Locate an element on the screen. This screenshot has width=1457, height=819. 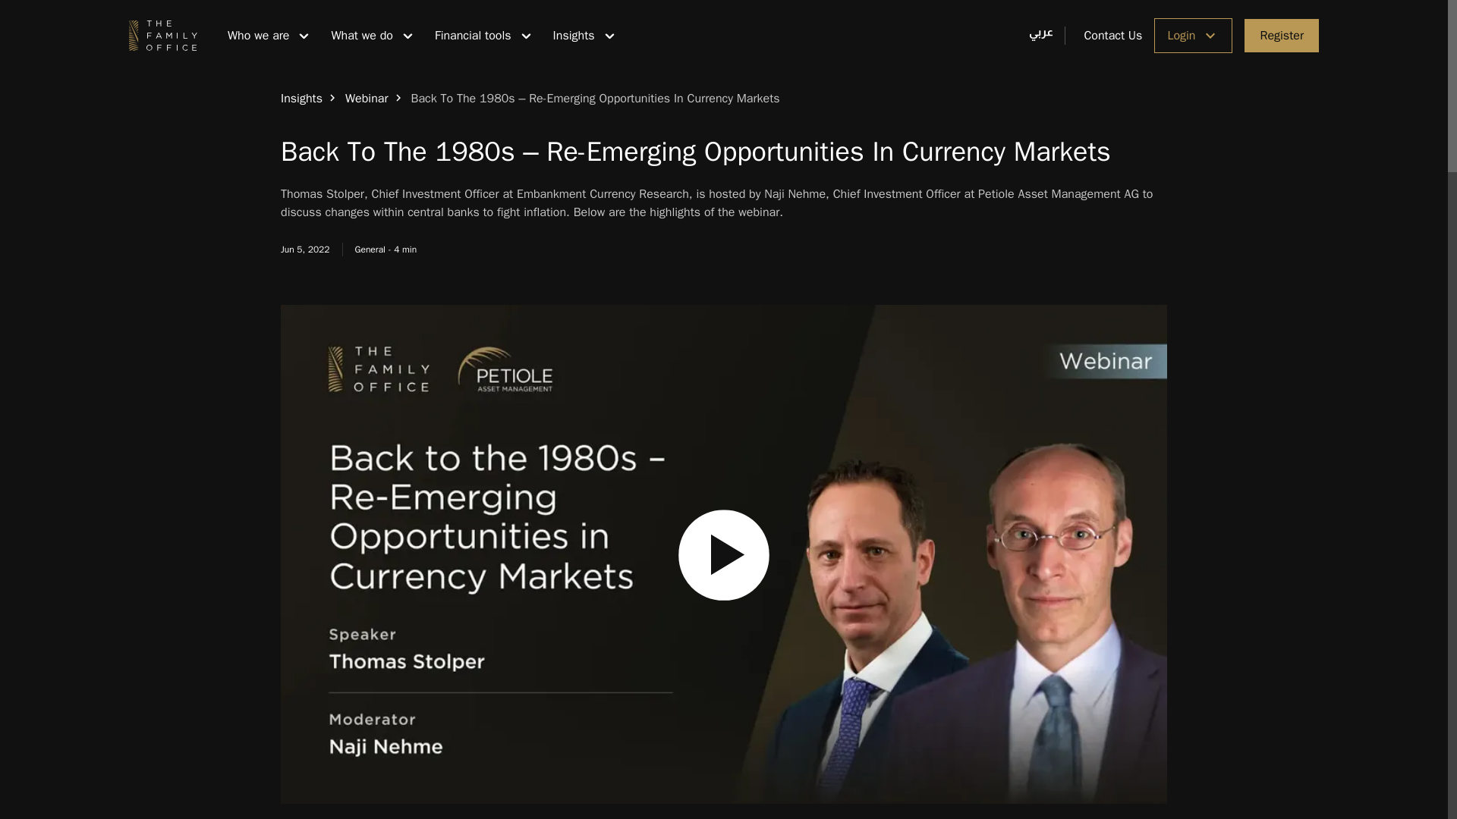
Register is located at coordinates (1281, 35).